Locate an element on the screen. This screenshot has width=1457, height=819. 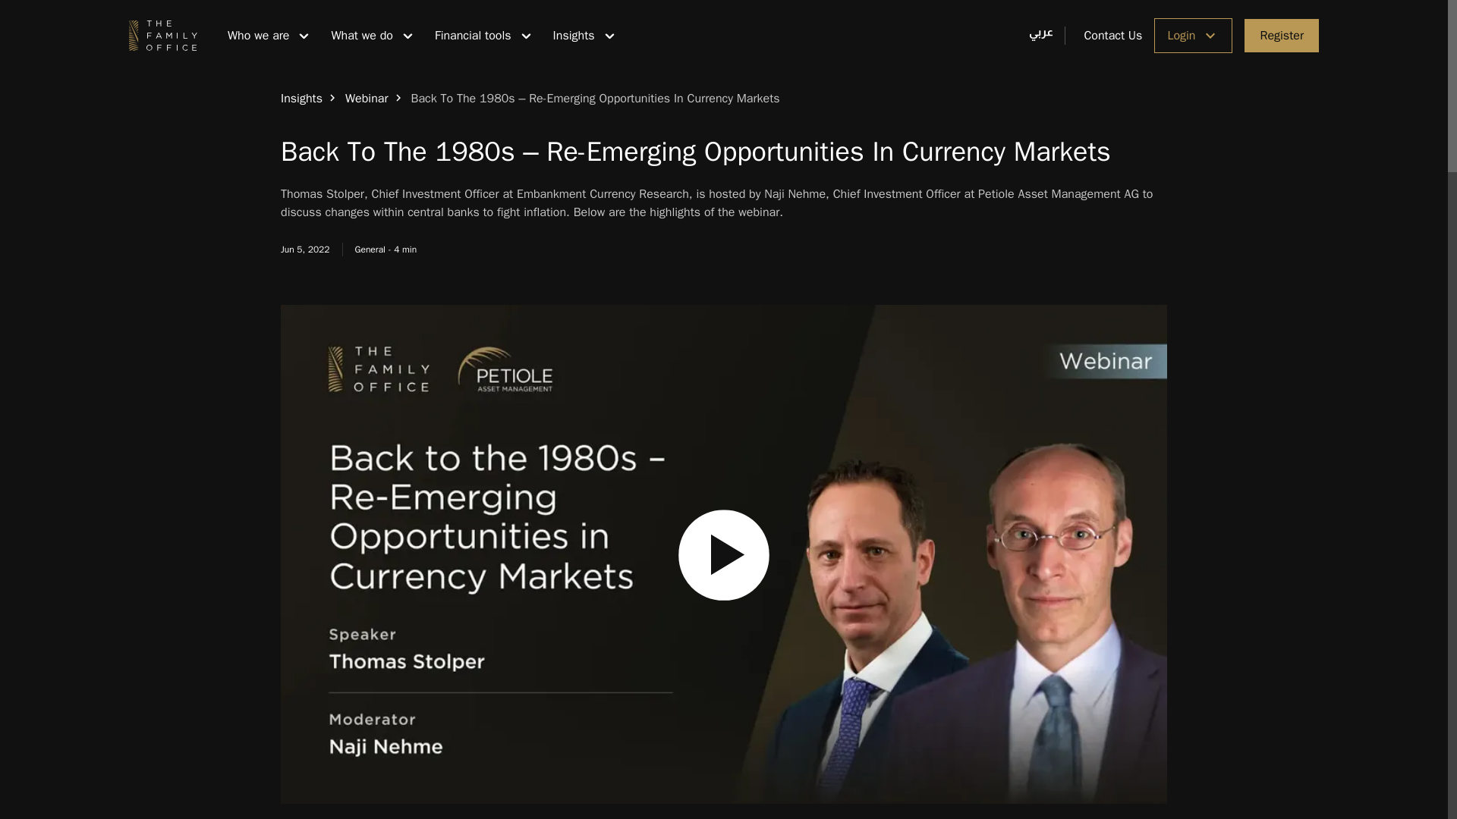
Register is located at coordinates (1281, 35).